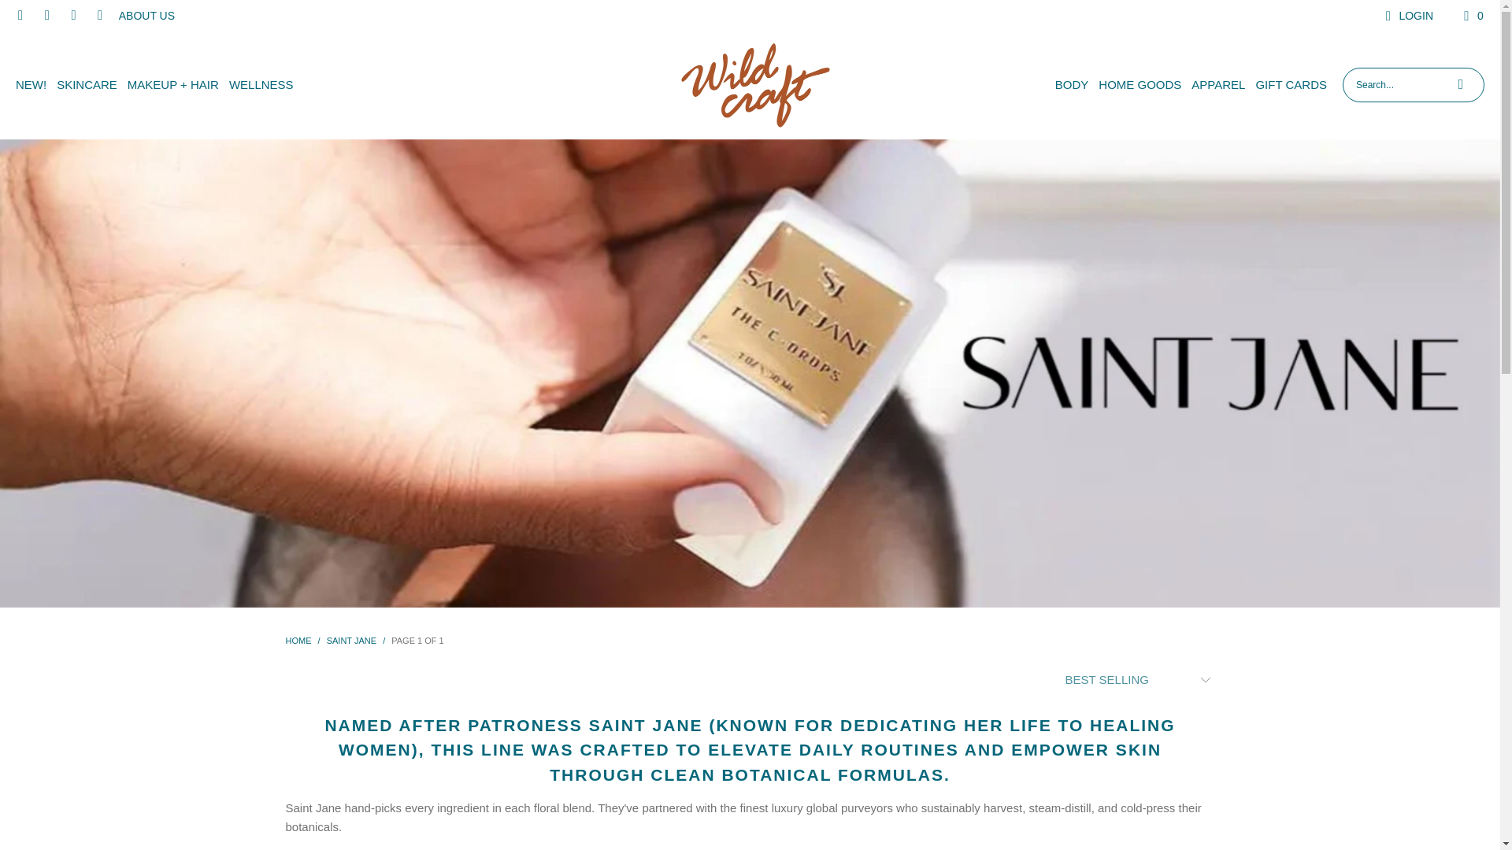 This screenshot has width=1512, height=850. What do you see at coordinates (1406, 16) in the screenshot?
I see `My Account ` at bounding box center [1406, 16].